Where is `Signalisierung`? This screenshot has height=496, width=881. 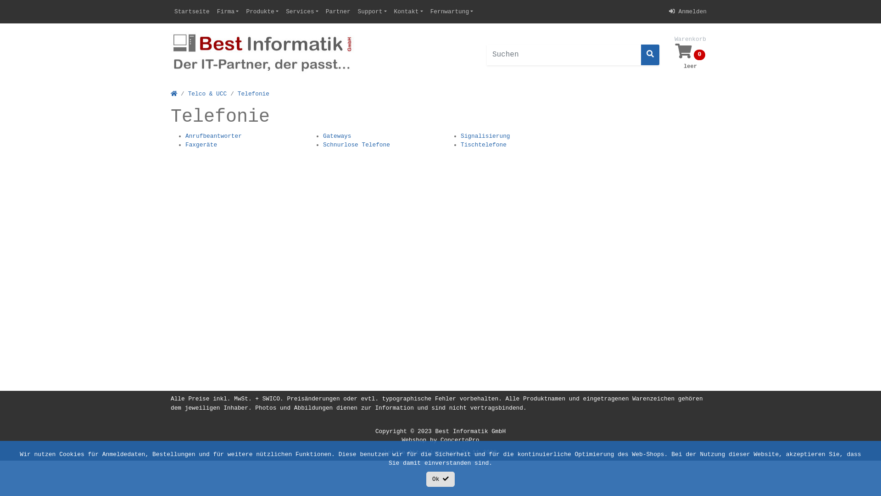 Signalisierung is located at coordinates (485, 136).